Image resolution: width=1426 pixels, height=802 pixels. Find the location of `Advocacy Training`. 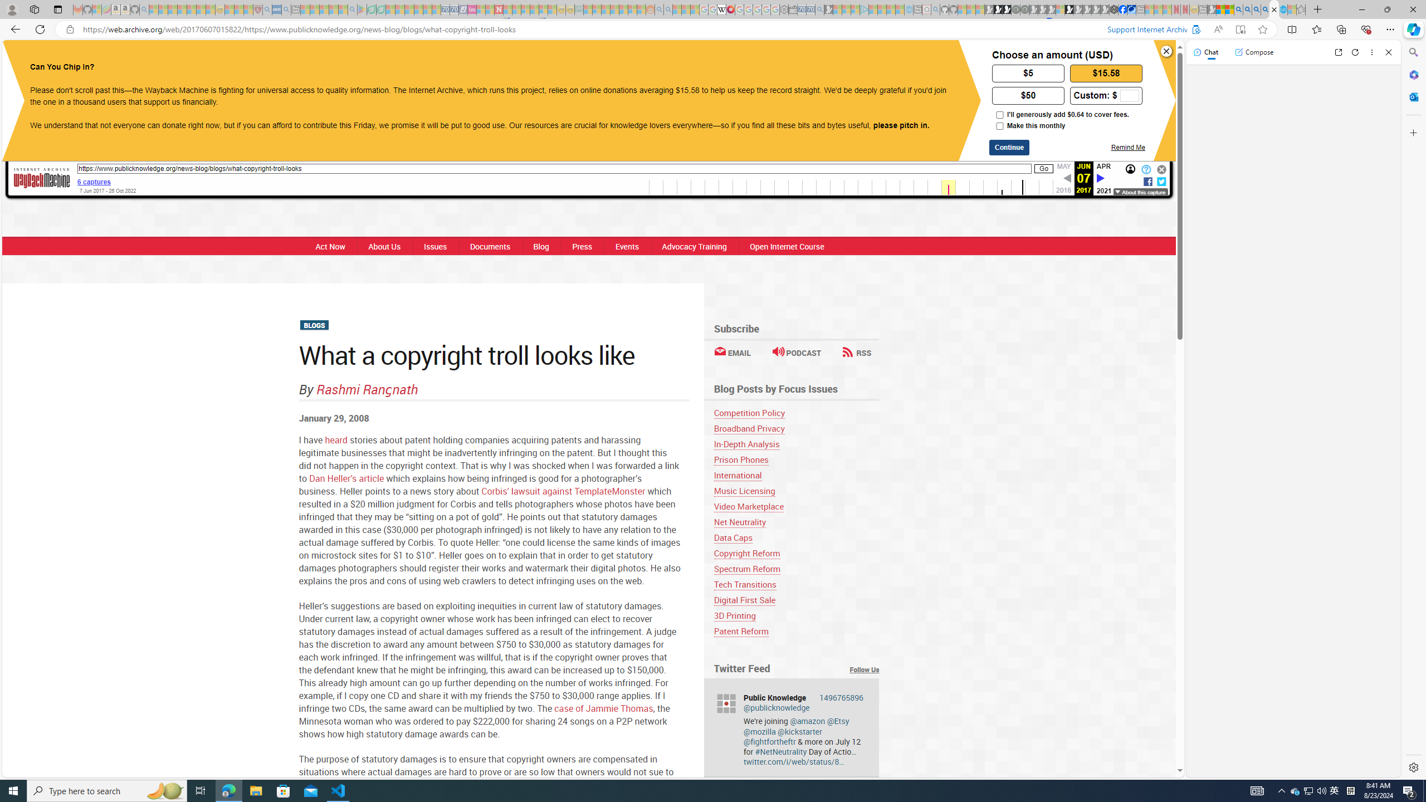

Advocacy Training is located at coordinates (694, 246).